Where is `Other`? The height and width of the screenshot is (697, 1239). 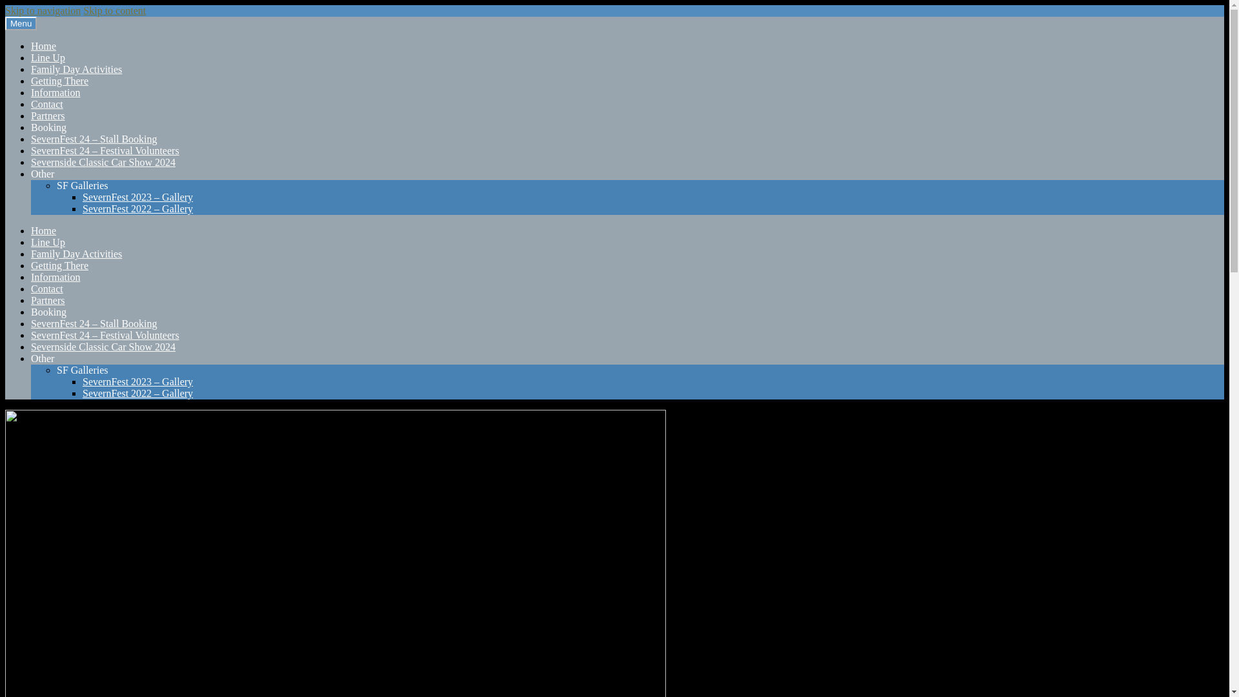 Other is located at coordinates (43, 174).